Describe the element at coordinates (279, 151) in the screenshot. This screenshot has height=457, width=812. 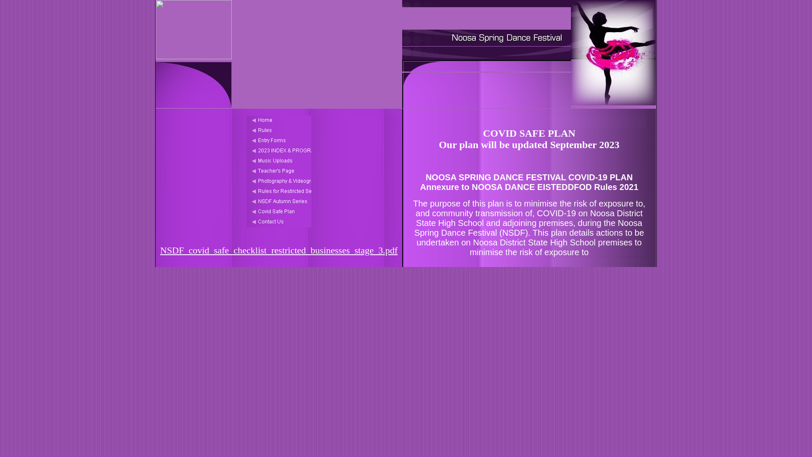
I see `2023 INDEX & PROGRAMME` at that location.